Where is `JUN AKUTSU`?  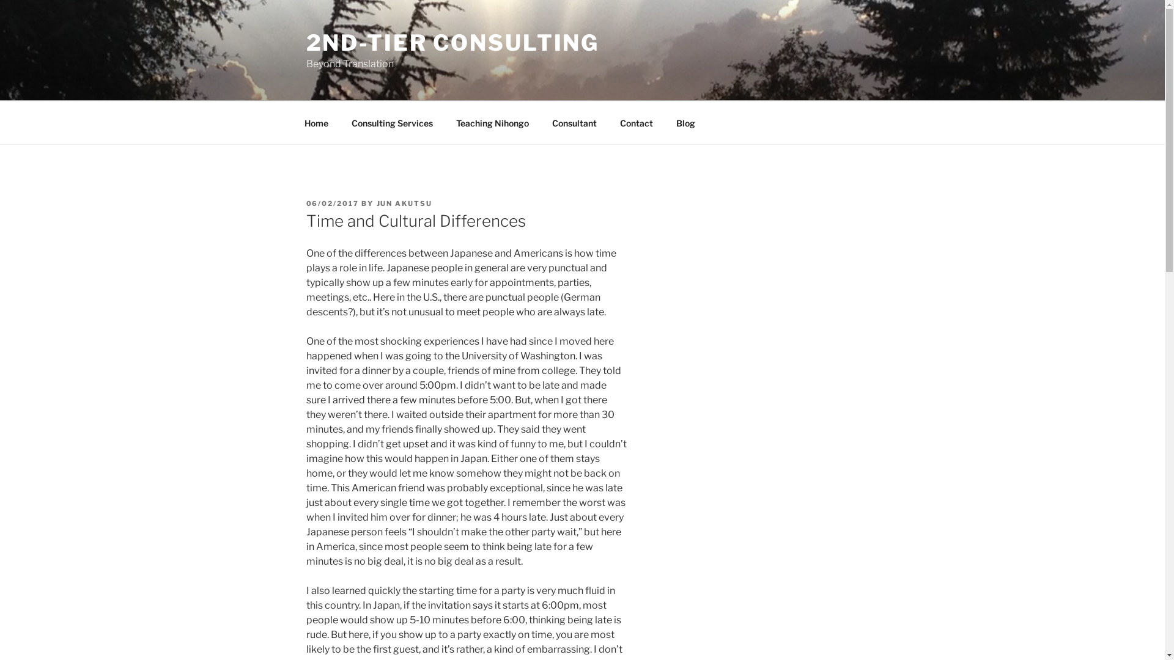 JUN AKUTSU is located at coordinates (405, 204).